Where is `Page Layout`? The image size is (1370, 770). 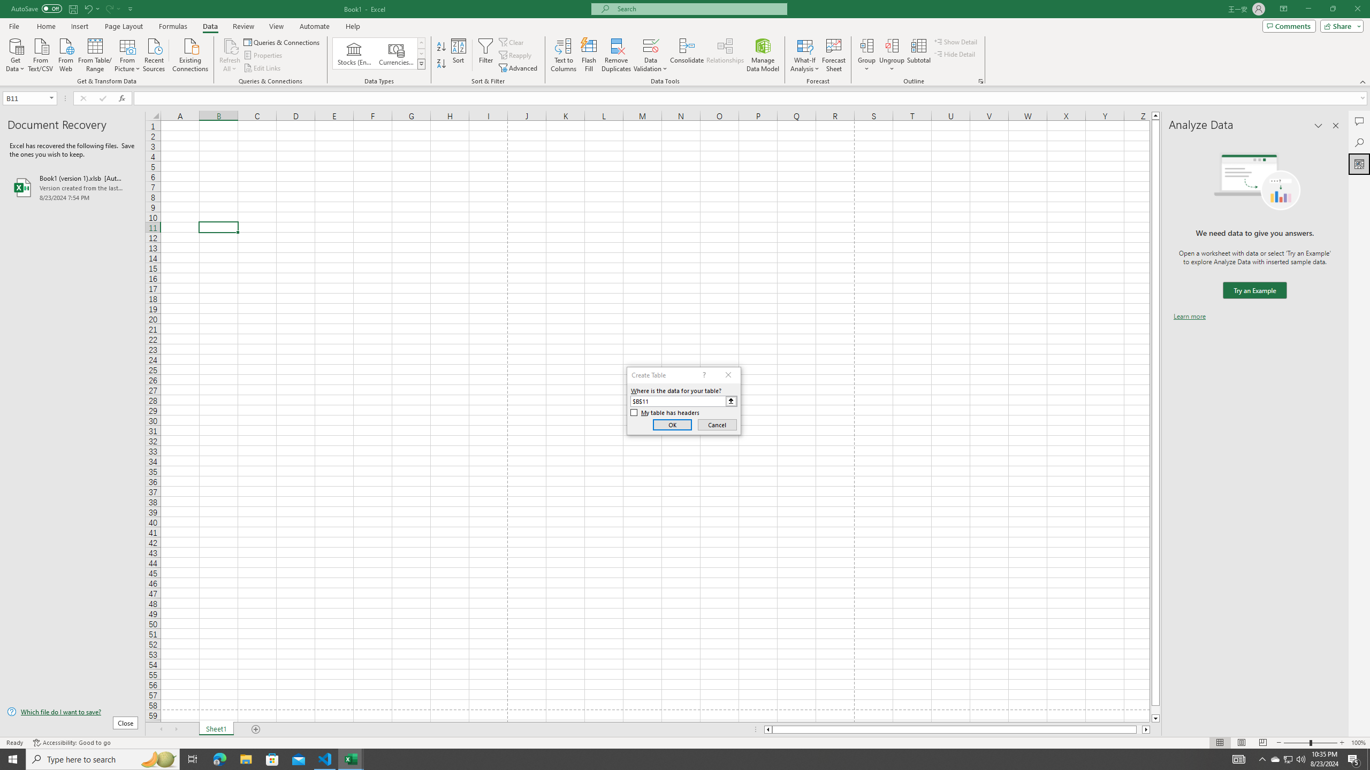 Page Layout is located at coordinates (1240, 743).